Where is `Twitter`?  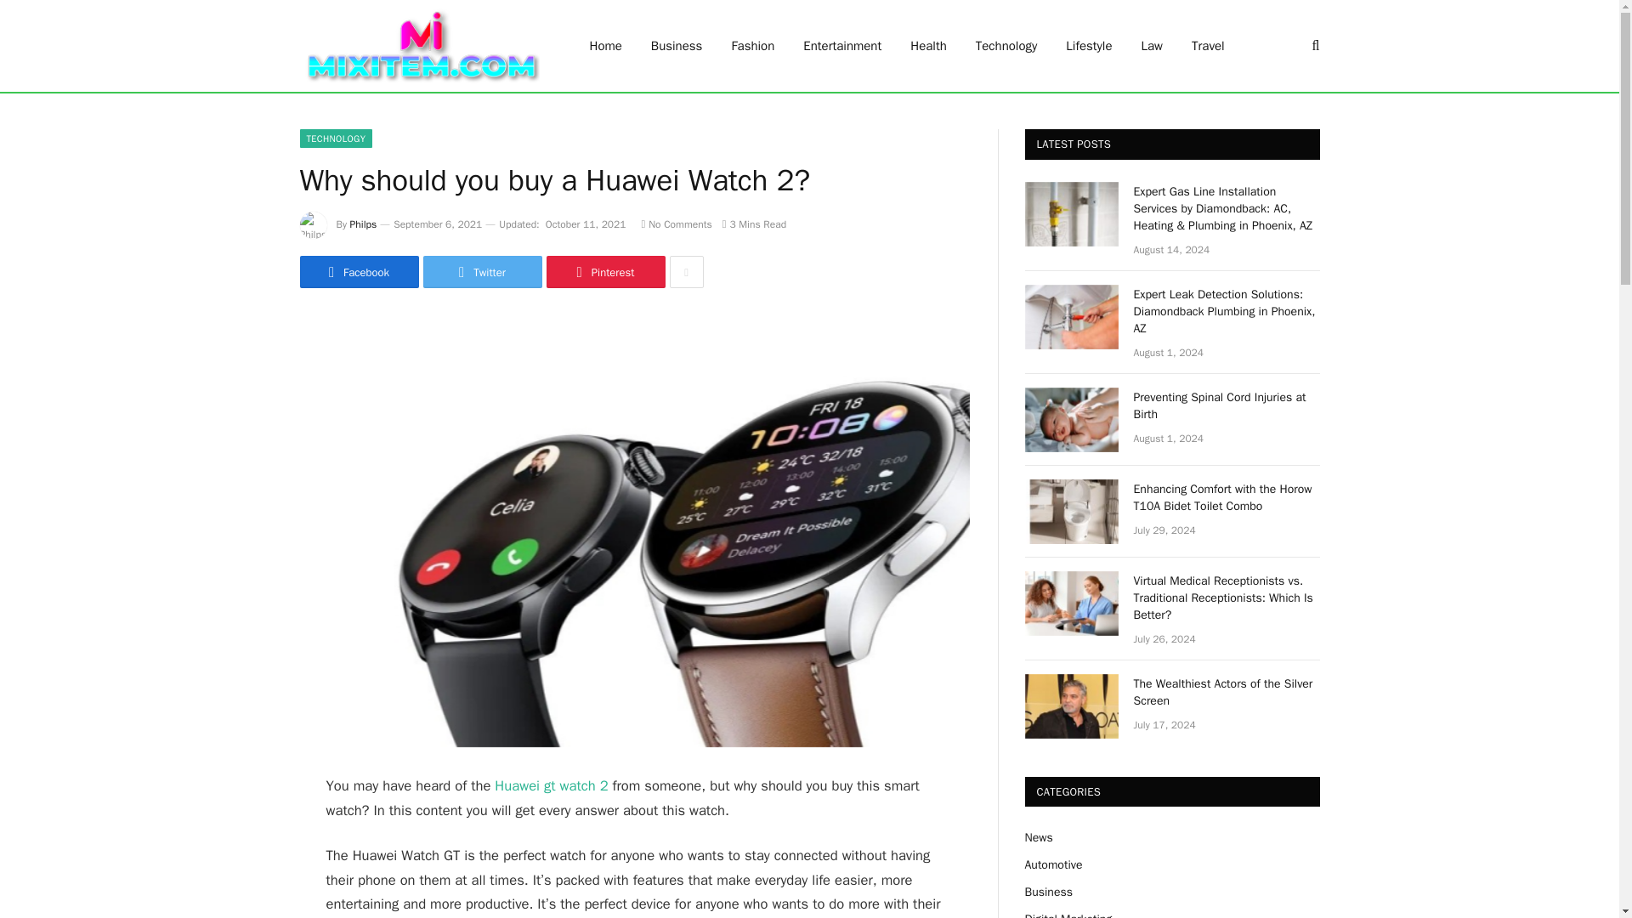 Twitter is located at coordinates (482, 272).